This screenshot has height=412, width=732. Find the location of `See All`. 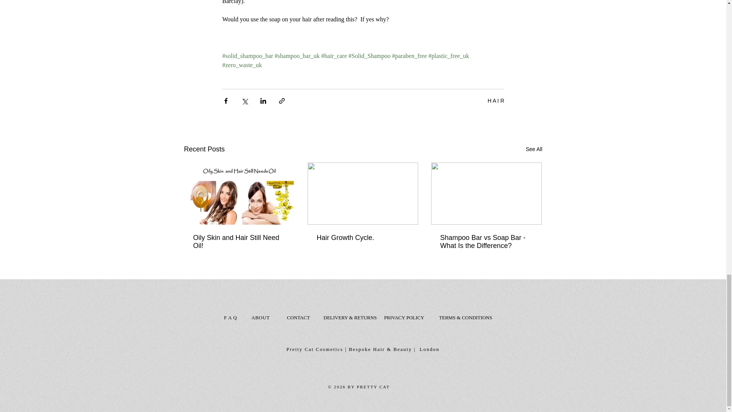

See All is located at coordinates (534, 149).